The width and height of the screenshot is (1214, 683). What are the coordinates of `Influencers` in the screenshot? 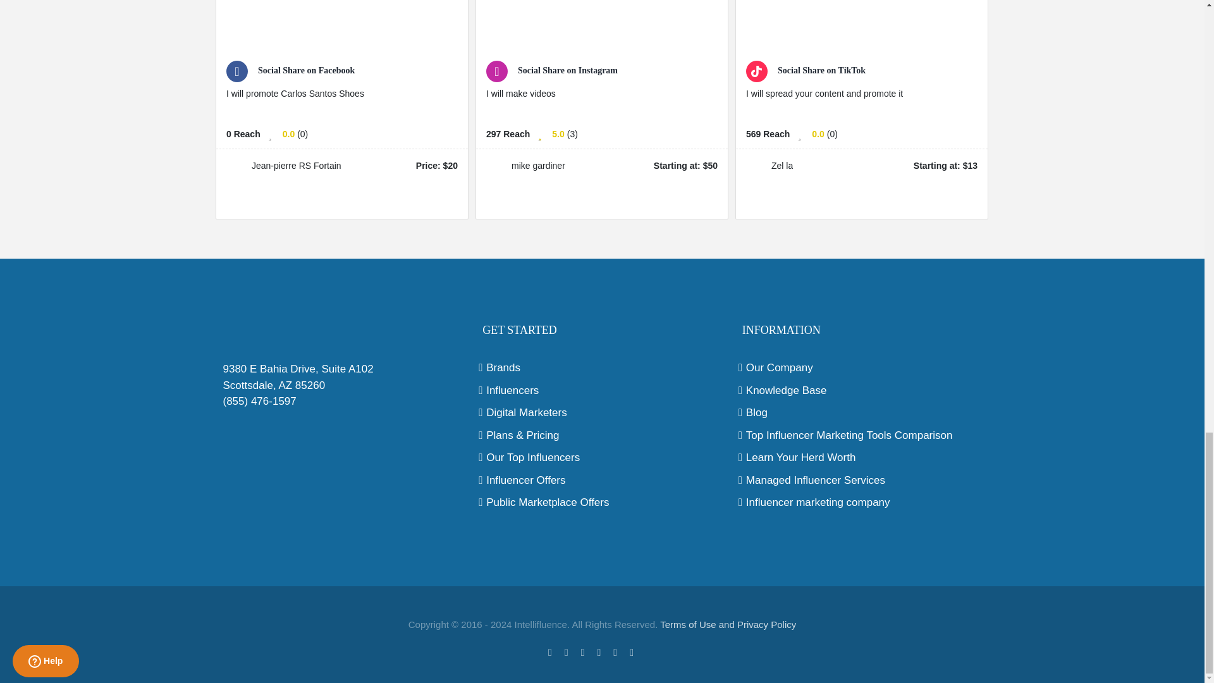 It's located at (602, 390).